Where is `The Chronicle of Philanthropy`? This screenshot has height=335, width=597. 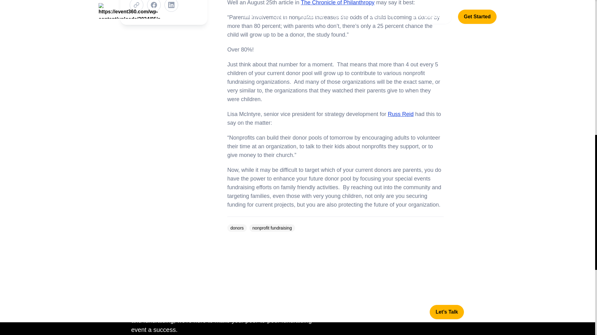
The Chronicle of Philanthropy is located at coordinates (337, 3).